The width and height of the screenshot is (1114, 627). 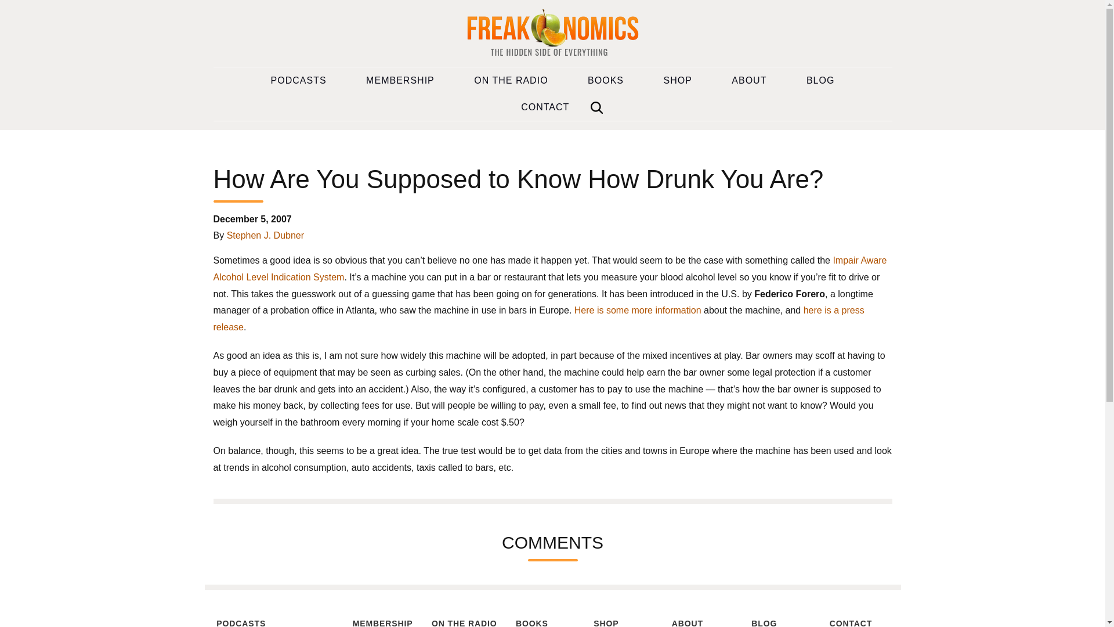 What do you see at coordinates (545, 621) in the screenshot?
I see `BOOKS` at bounding box center [545, 621].